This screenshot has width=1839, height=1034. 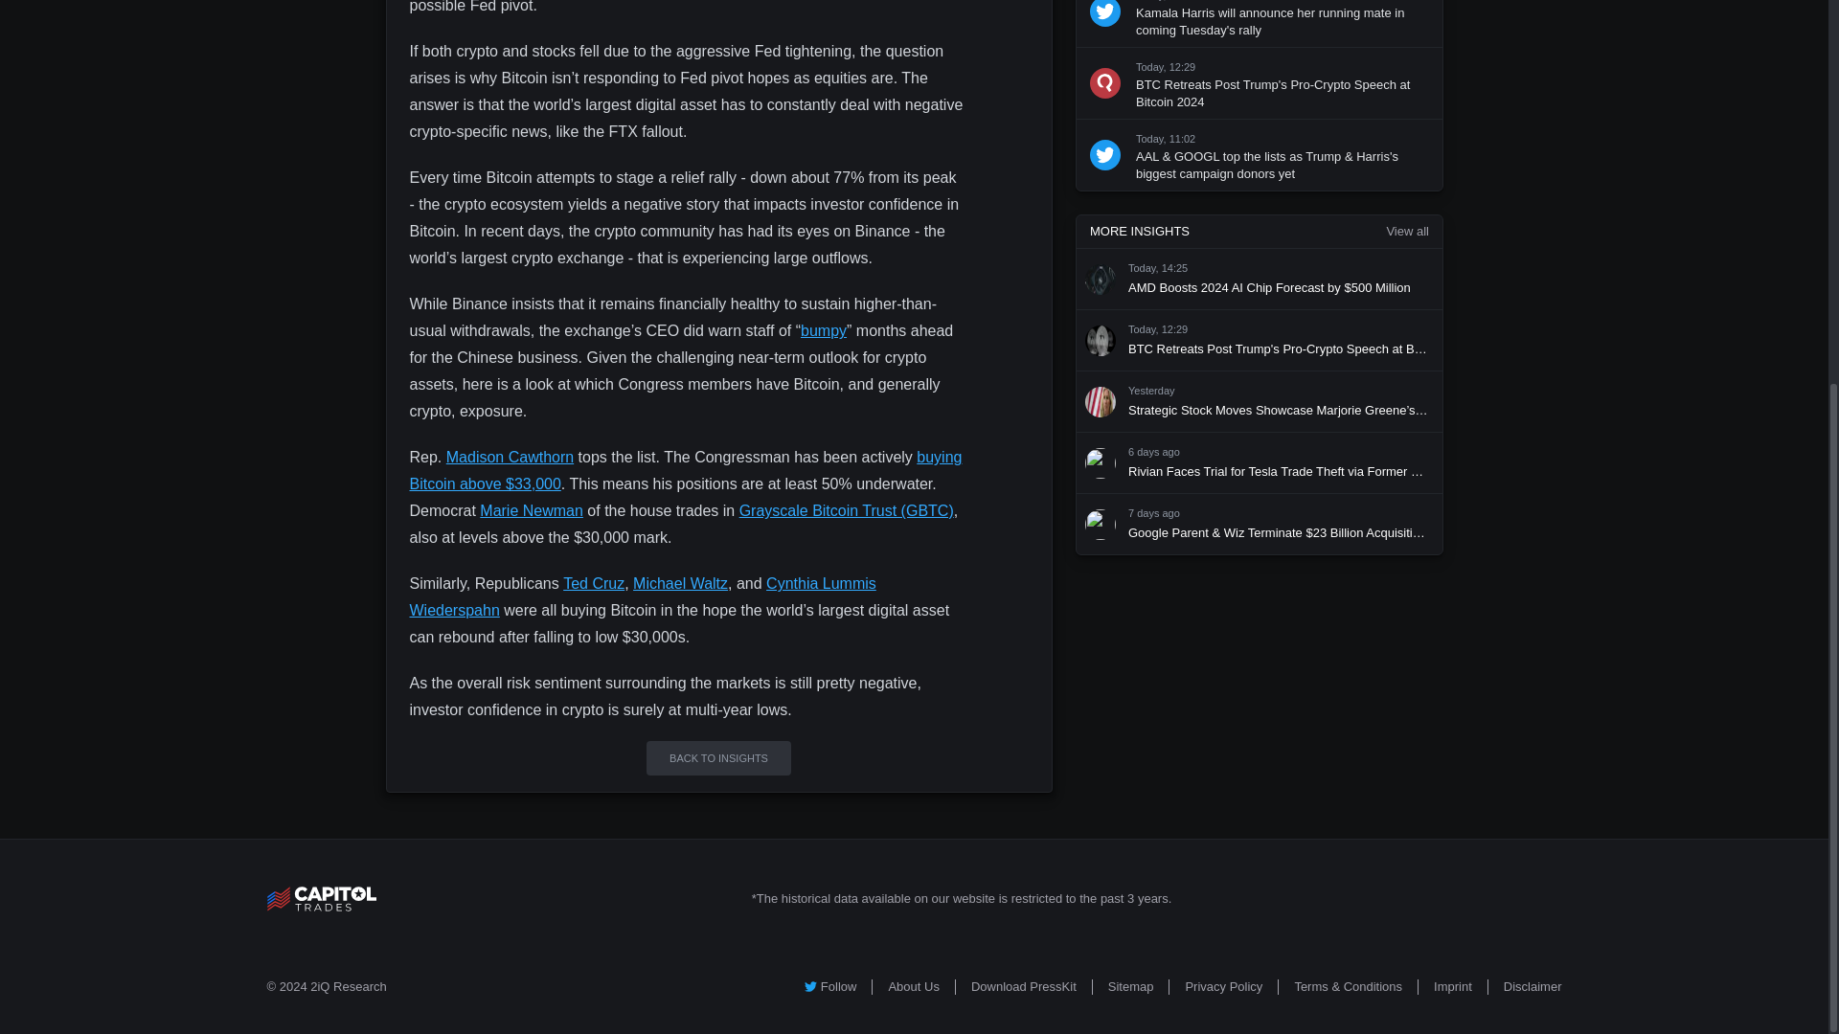 I want to click on 2024-07-25 11:59:43, so click(x=1154, y=452).